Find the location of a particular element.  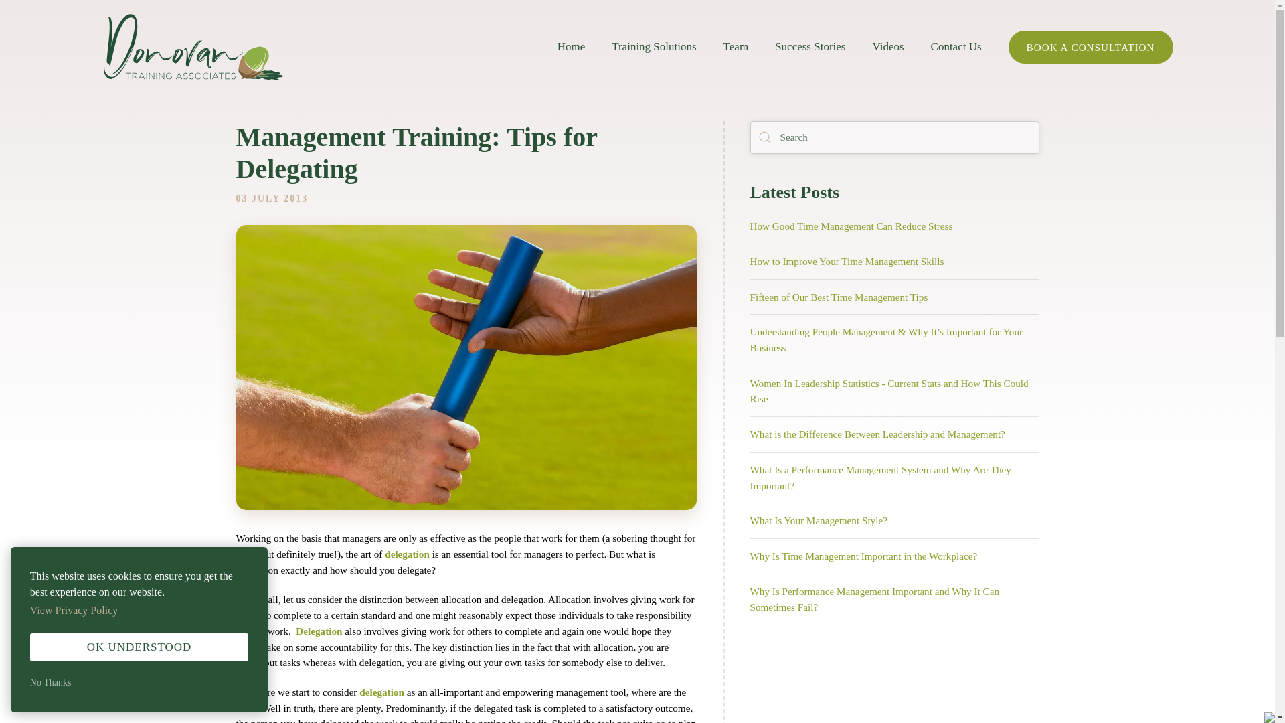

Home is located at coordinates (572, 47).